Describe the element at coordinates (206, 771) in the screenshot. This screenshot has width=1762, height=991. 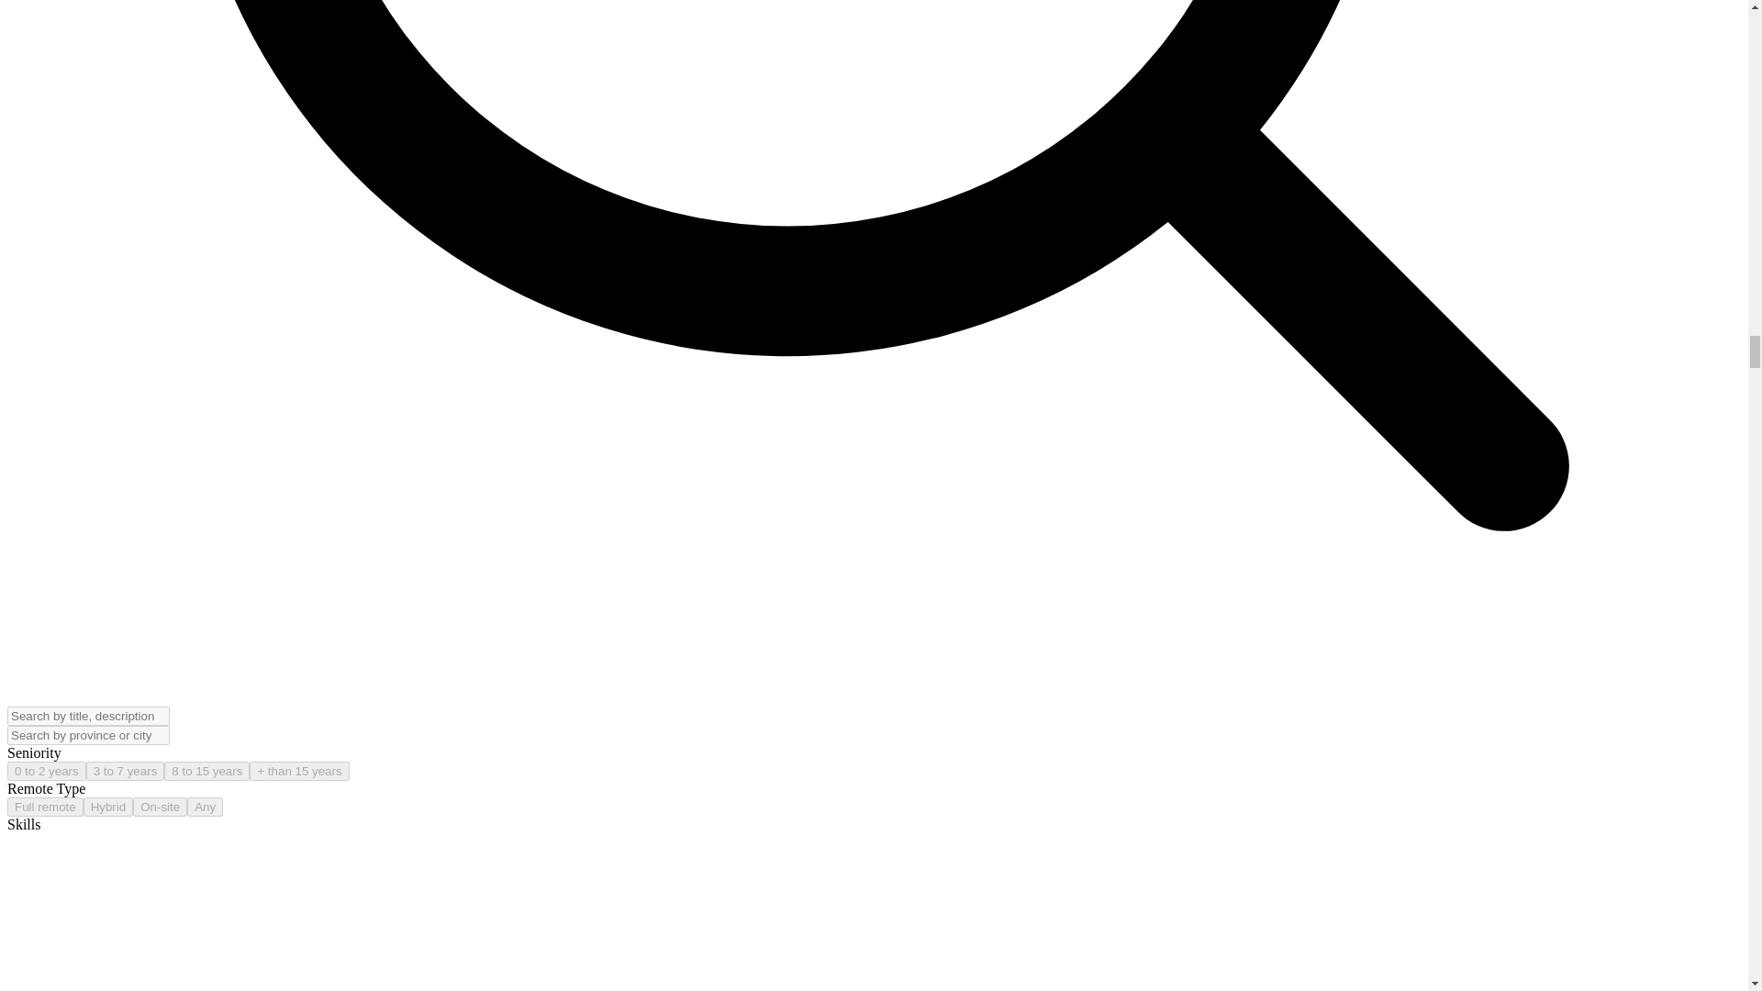
I see `8 to 15 years` at that location.